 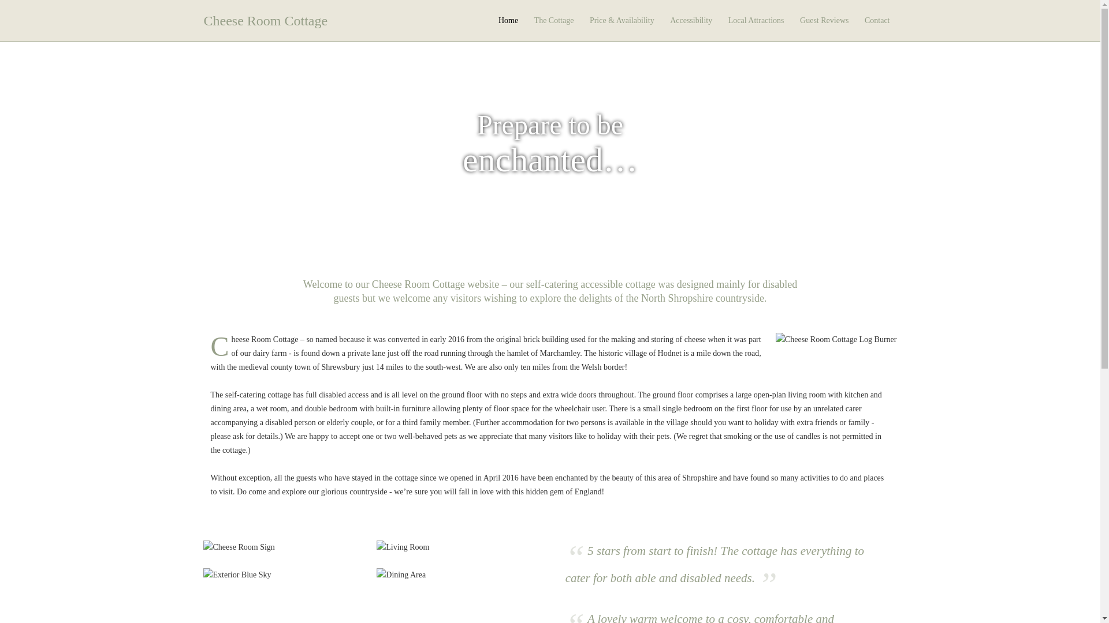 What do you see at coordinates (554, 21) in the screenshot?
I see `The Cottage` at bounding box center [554, 21].